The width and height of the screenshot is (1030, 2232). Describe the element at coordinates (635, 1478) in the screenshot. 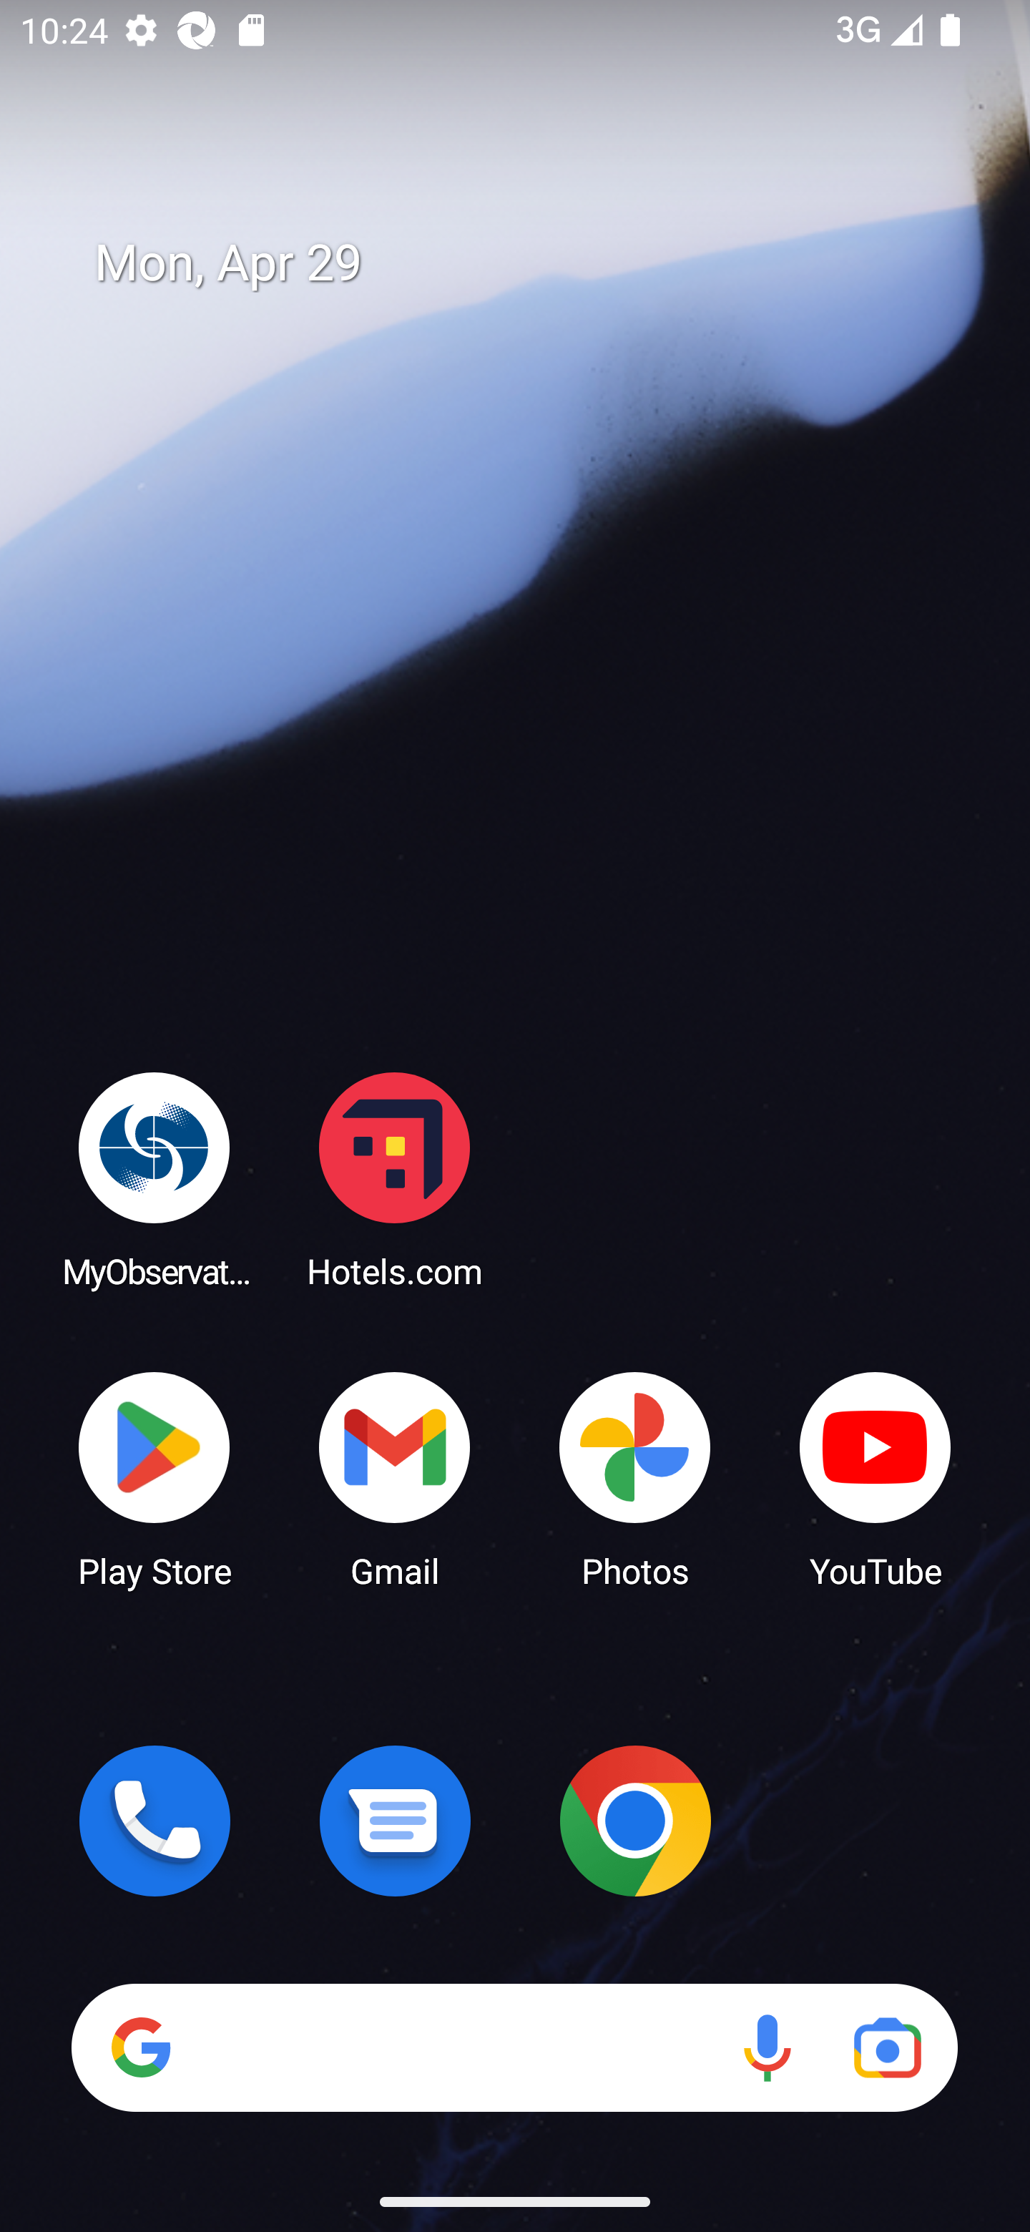

I see `Photos` at that location.